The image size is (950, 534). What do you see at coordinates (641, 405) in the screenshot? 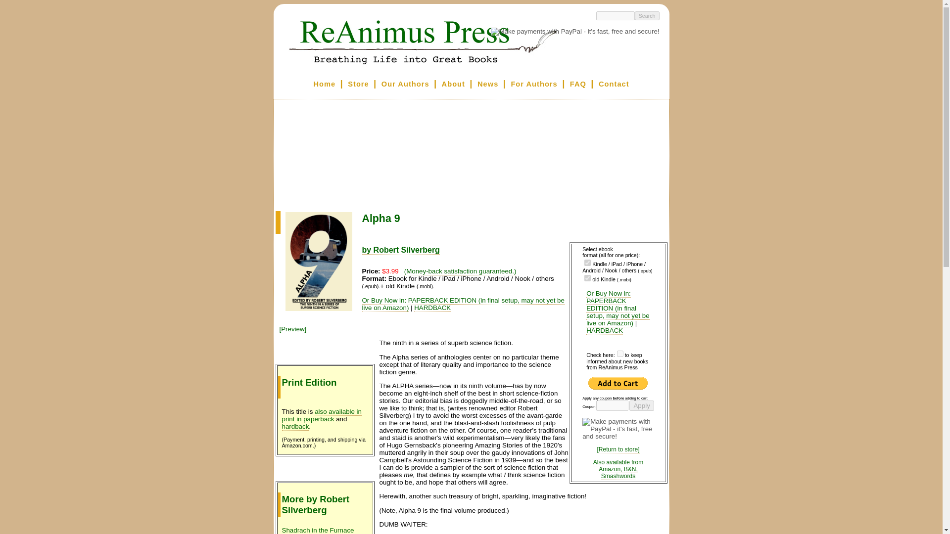
I see `Apply` at bounding box center [641, 405].